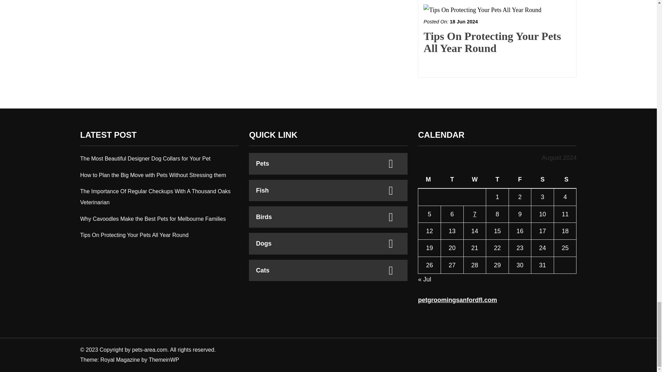  I want to click on Tuesday, so click(452, 180).